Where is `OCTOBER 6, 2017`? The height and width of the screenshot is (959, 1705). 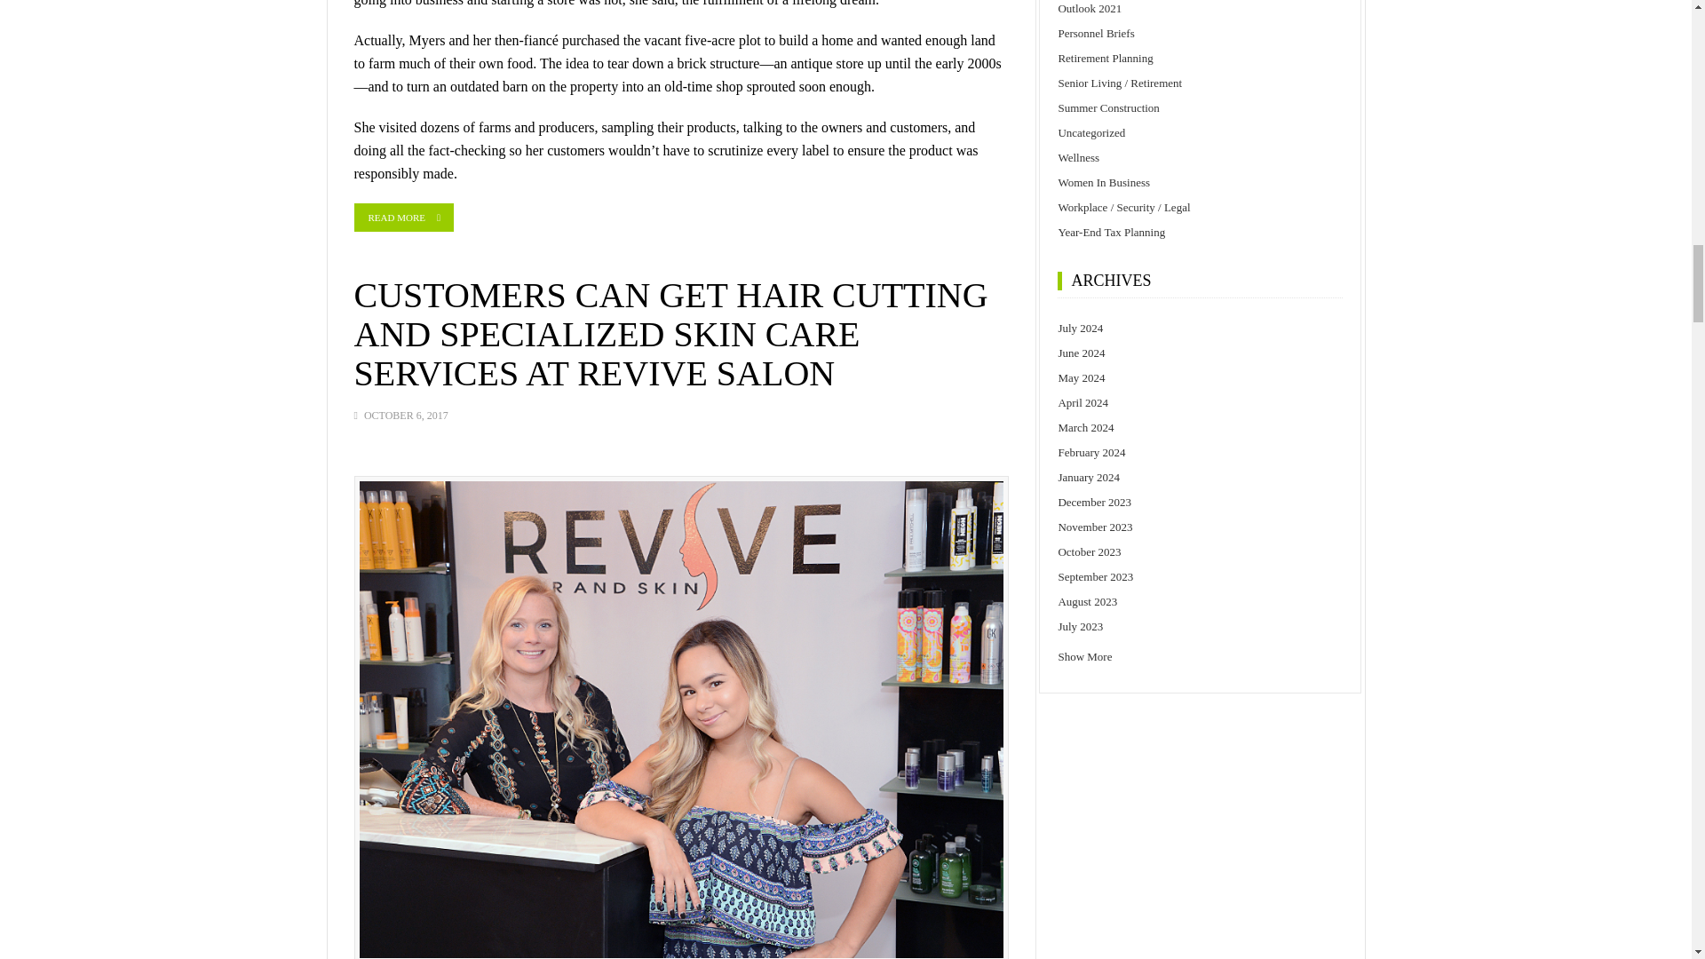 OCTOBER 6, 2017 is located at coordinates (406, 416).